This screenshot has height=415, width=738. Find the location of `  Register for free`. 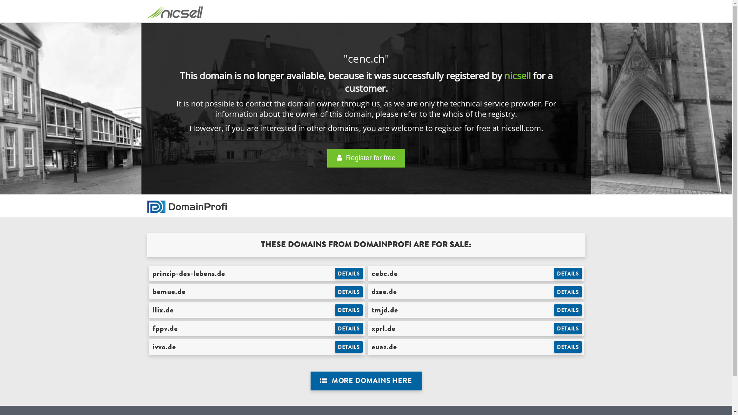

  Register for free is located at coordinates (366, 158).